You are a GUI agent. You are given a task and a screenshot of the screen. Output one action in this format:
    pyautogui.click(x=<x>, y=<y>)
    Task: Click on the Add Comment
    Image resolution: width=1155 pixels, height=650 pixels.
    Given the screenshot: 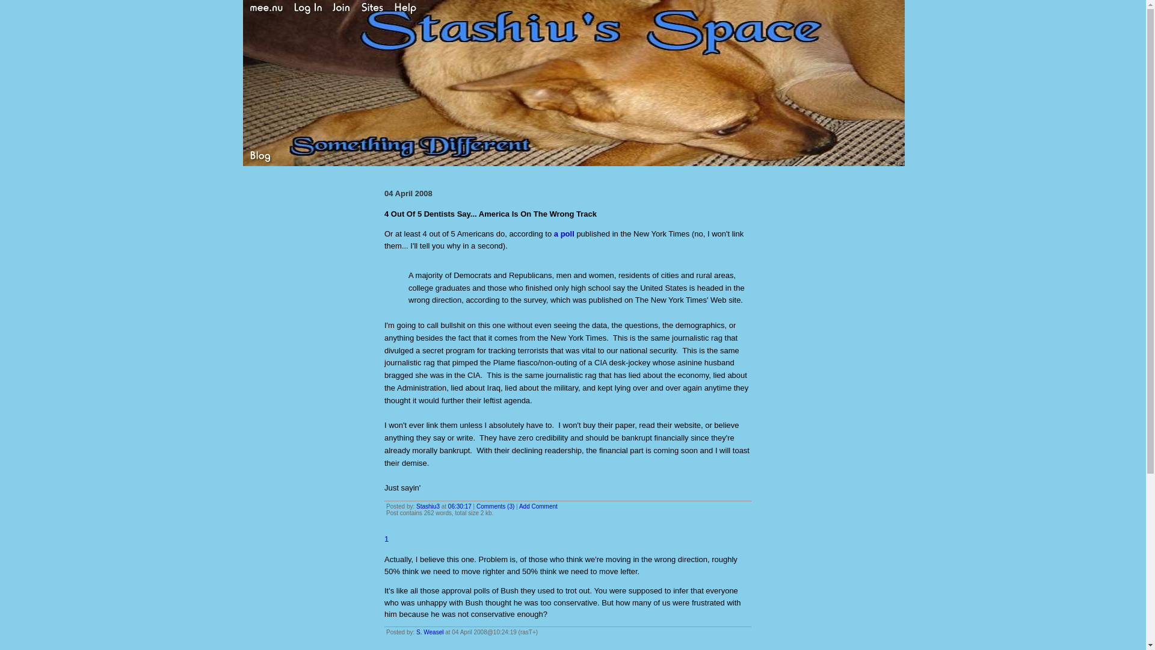 What is the action you would take?
    pyautogui.click(x=538, y=506)
    